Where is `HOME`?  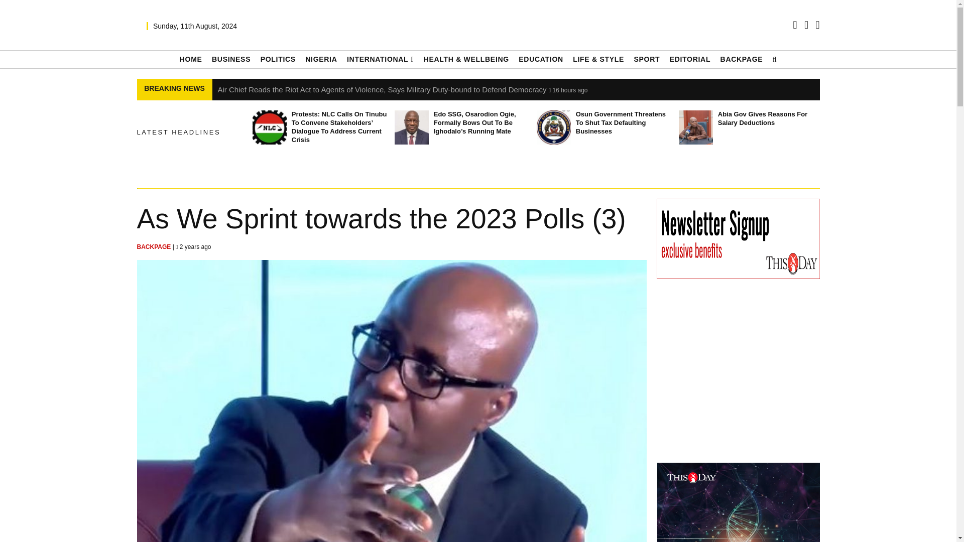
HOME is located at coordinates (191, 59).